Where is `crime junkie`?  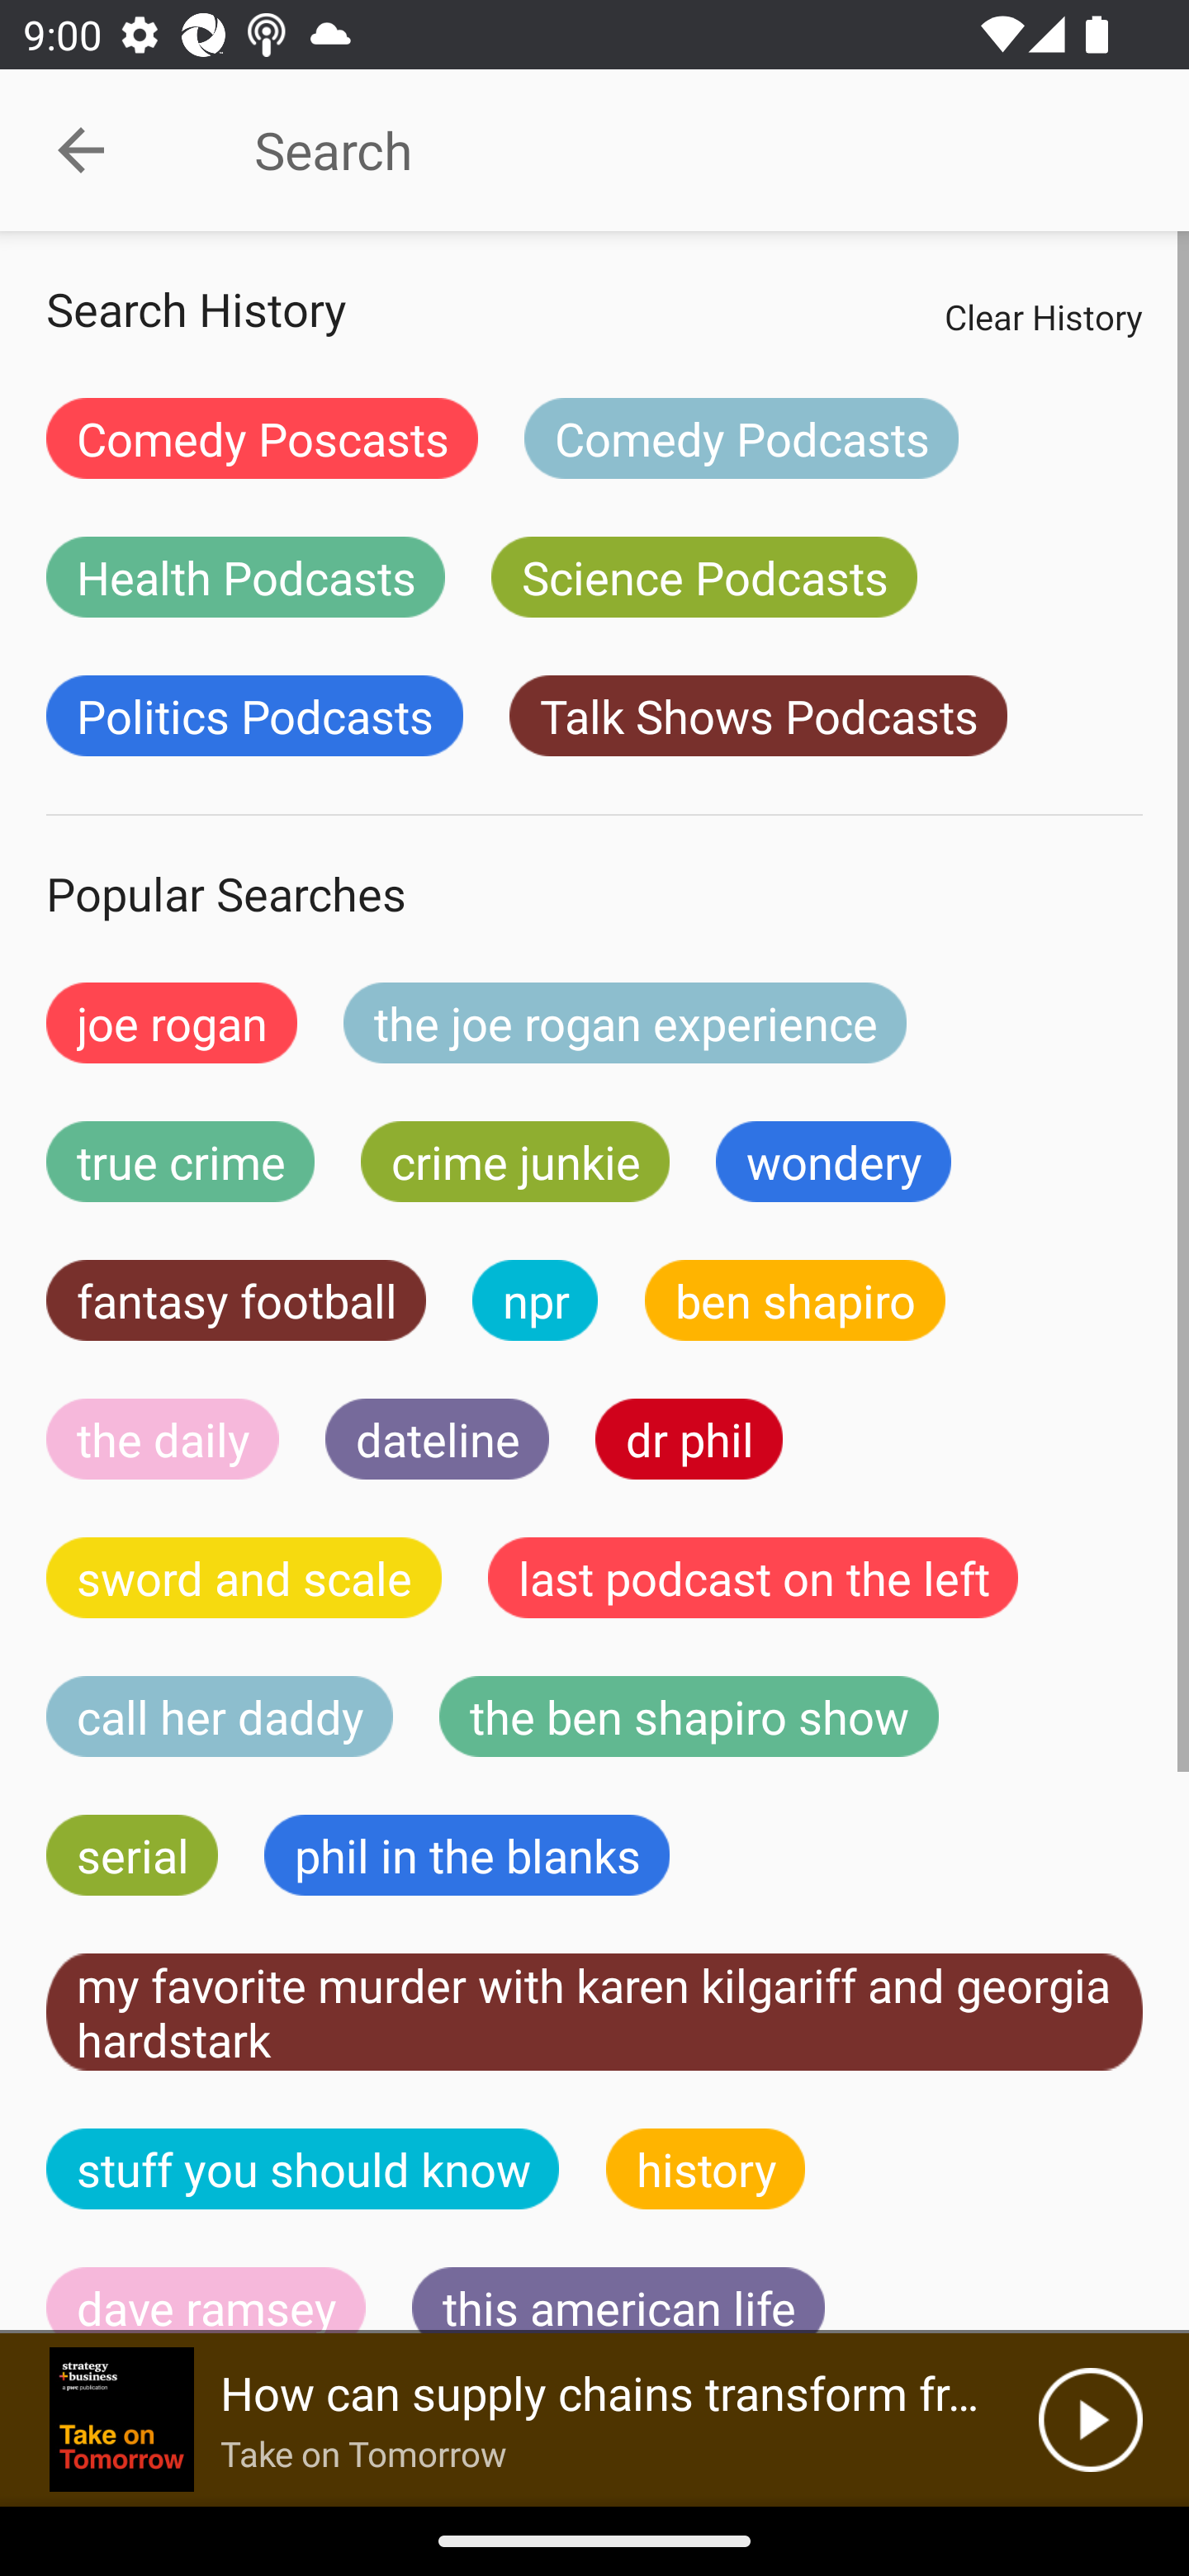
crime junkie is located at coordinates (514, 1162).